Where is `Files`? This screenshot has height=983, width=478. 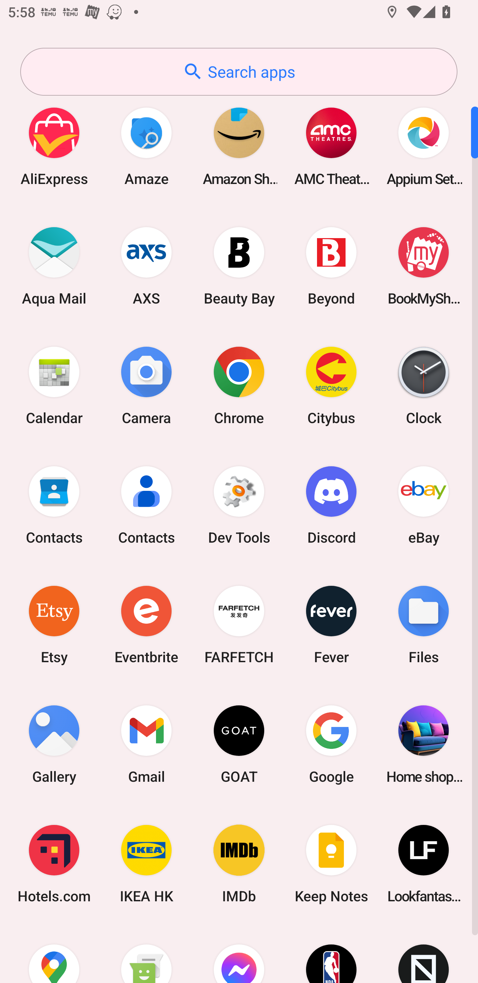
Files is located at coordinates (424, 624).